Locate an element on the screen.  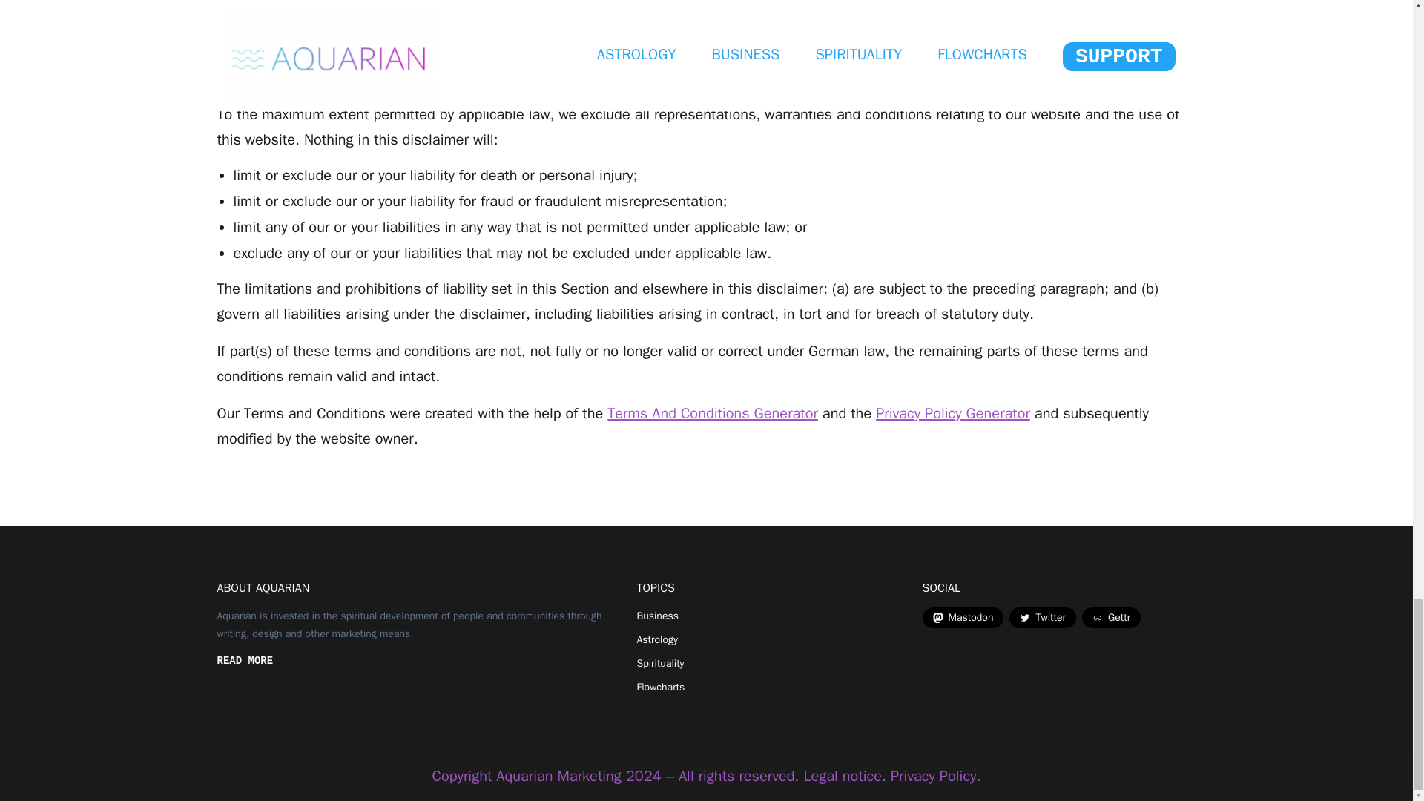
Gettr is located at coordinates (1111, 617).